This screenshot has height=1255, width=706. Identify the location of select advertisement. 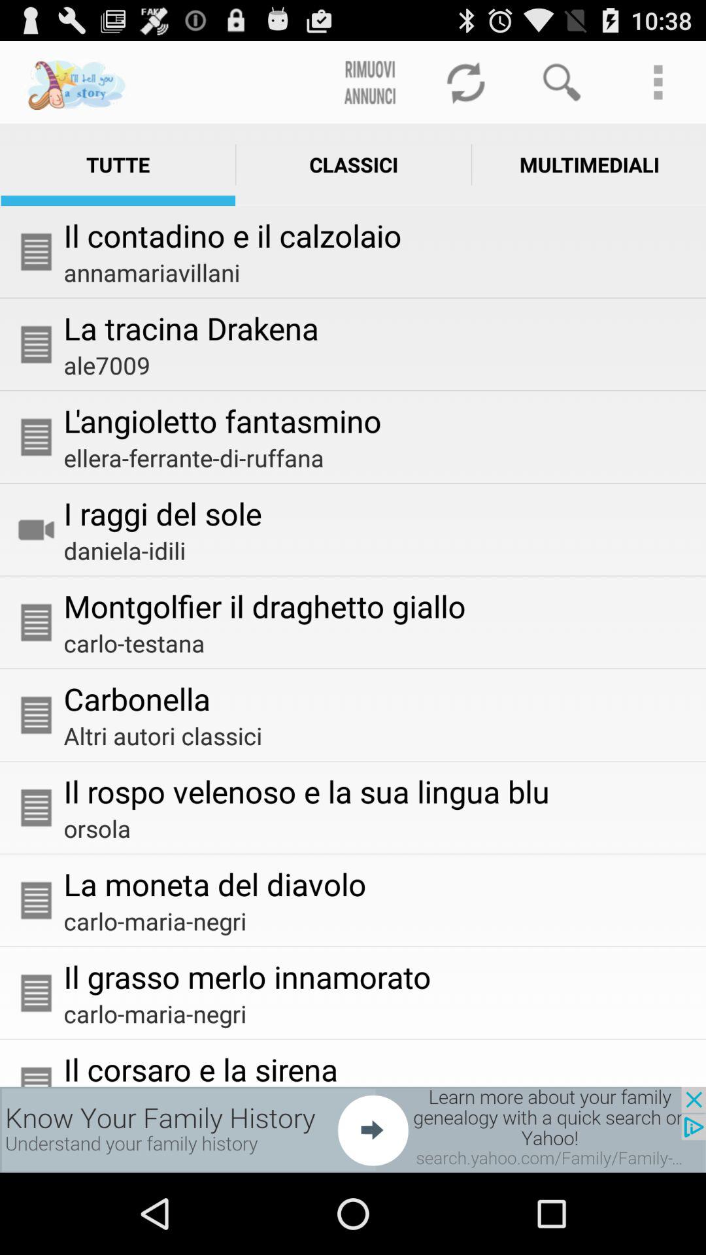
(353, 1129).